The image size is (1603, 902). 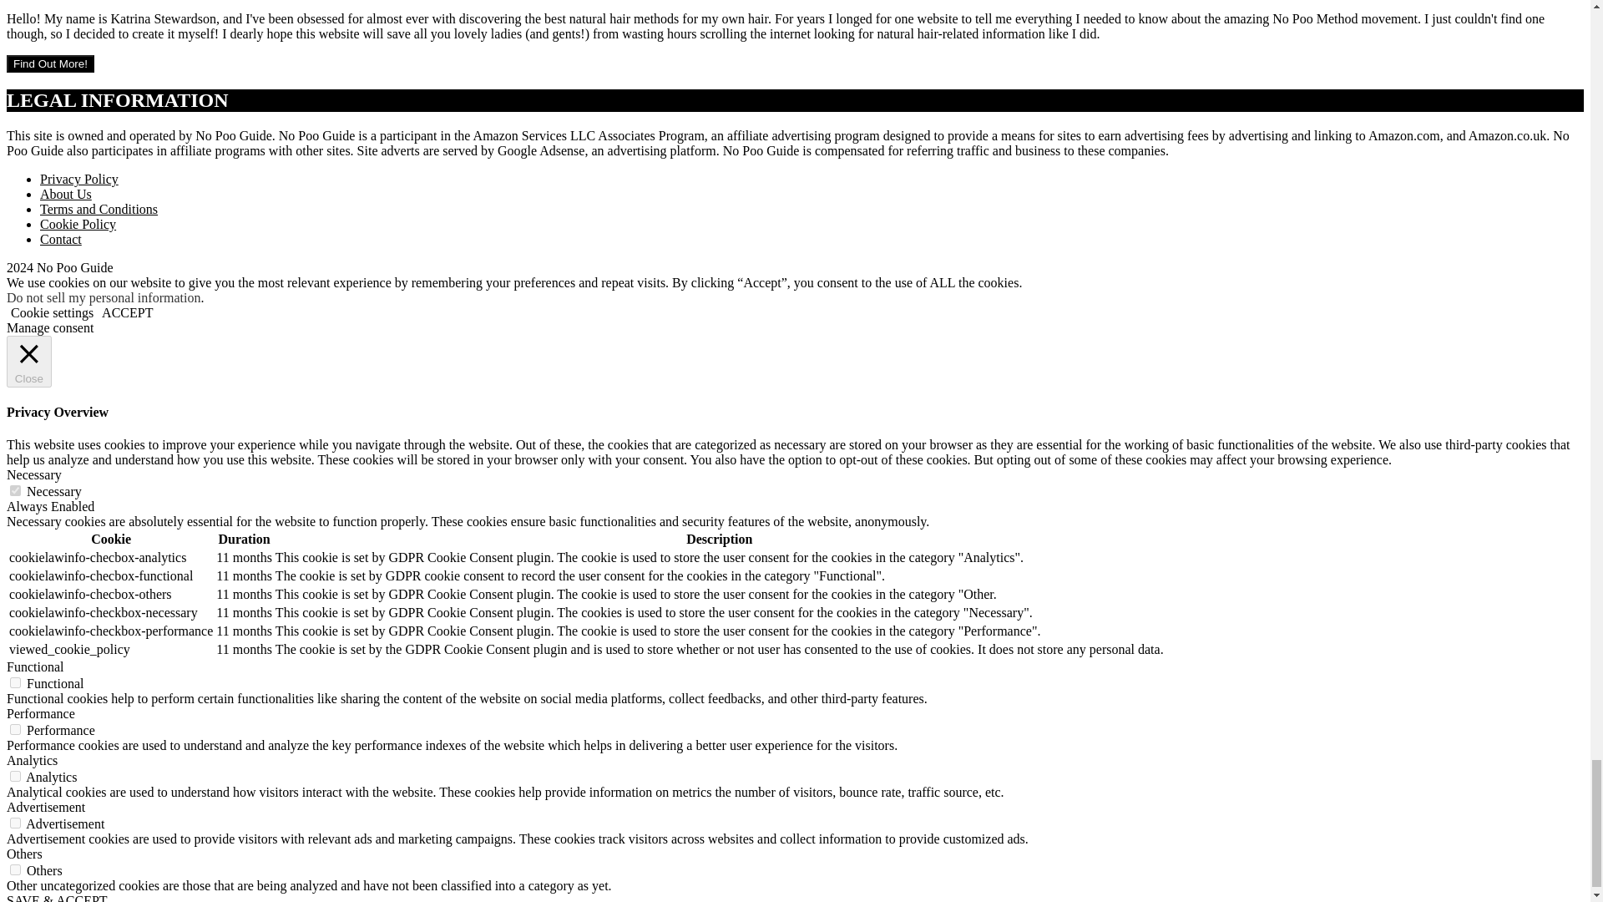 What do you see at coordinates (15, 869) in the screenshot?
I see `on` at bounding box center [15, 869].